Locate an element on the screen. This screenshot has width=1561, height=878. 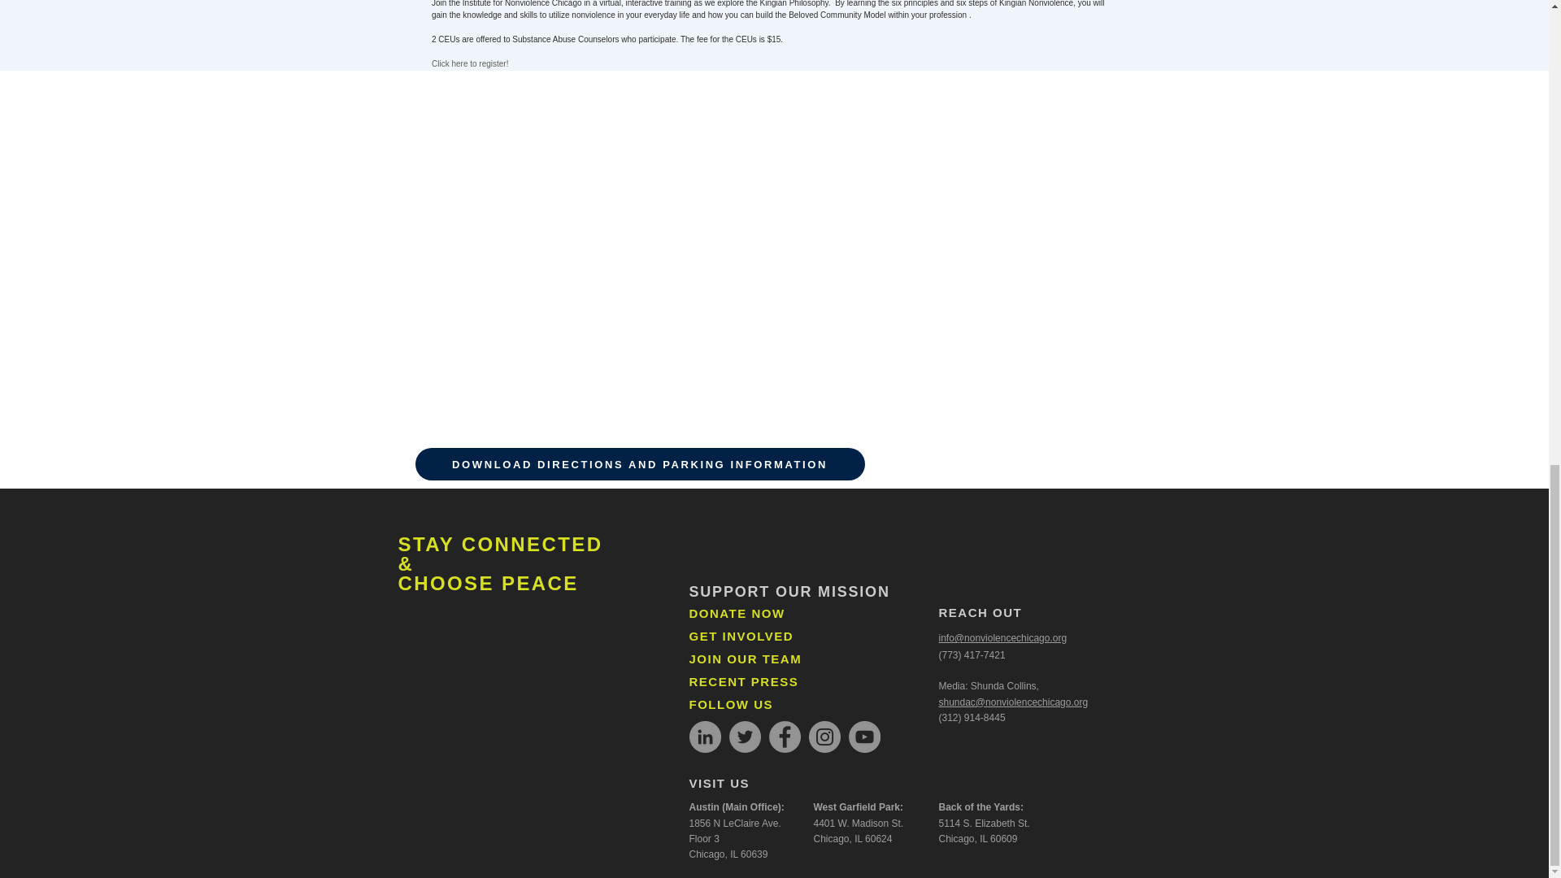
GET INVOLVED is located at coordinates (741, 636).